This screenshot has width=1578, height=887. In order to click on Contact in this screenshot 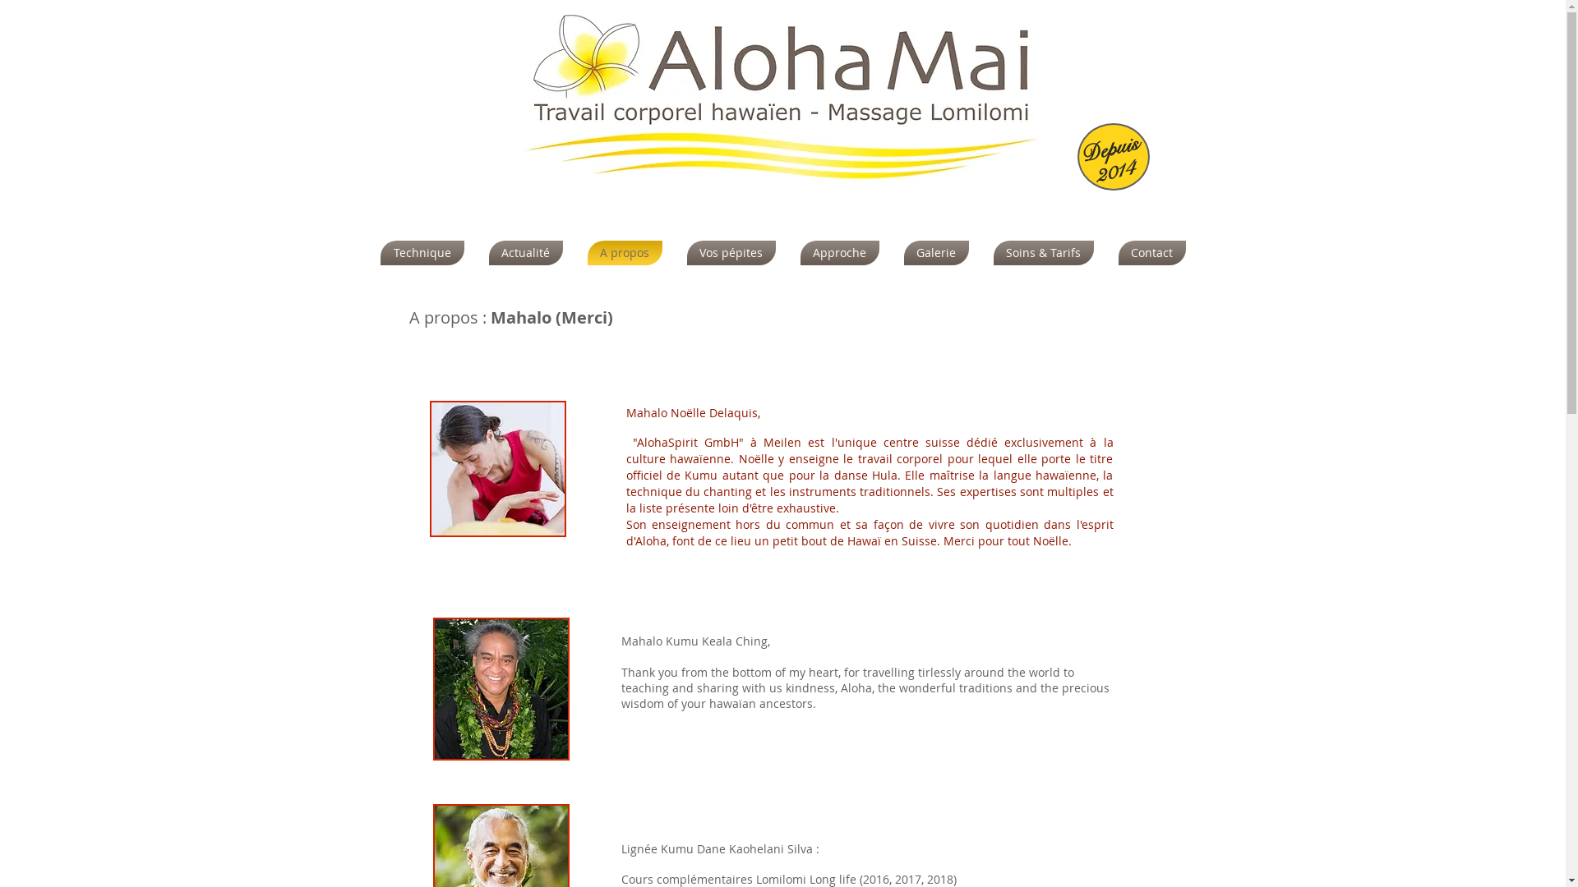, I will do `click(1146, 253)`.